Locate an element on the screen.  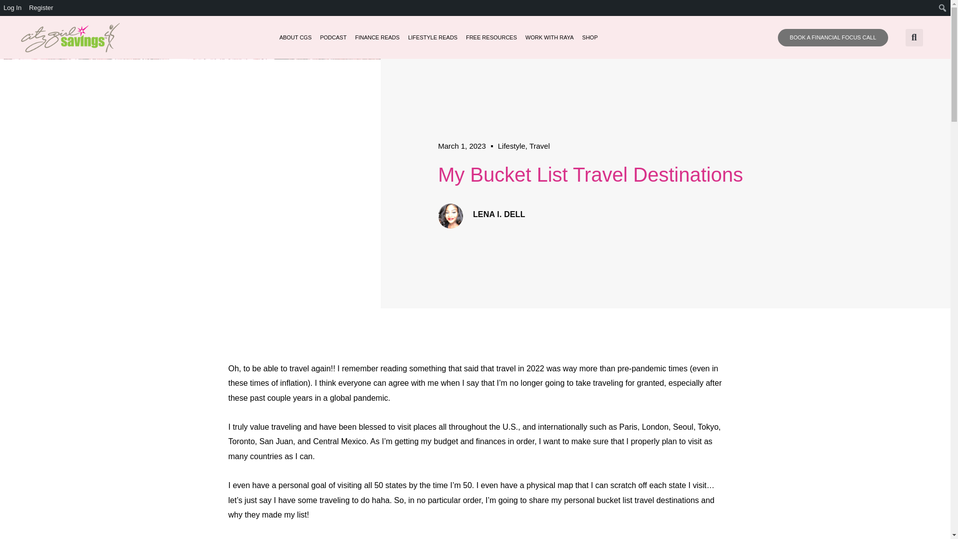
PODCAST is located at coordinates (333, 37).